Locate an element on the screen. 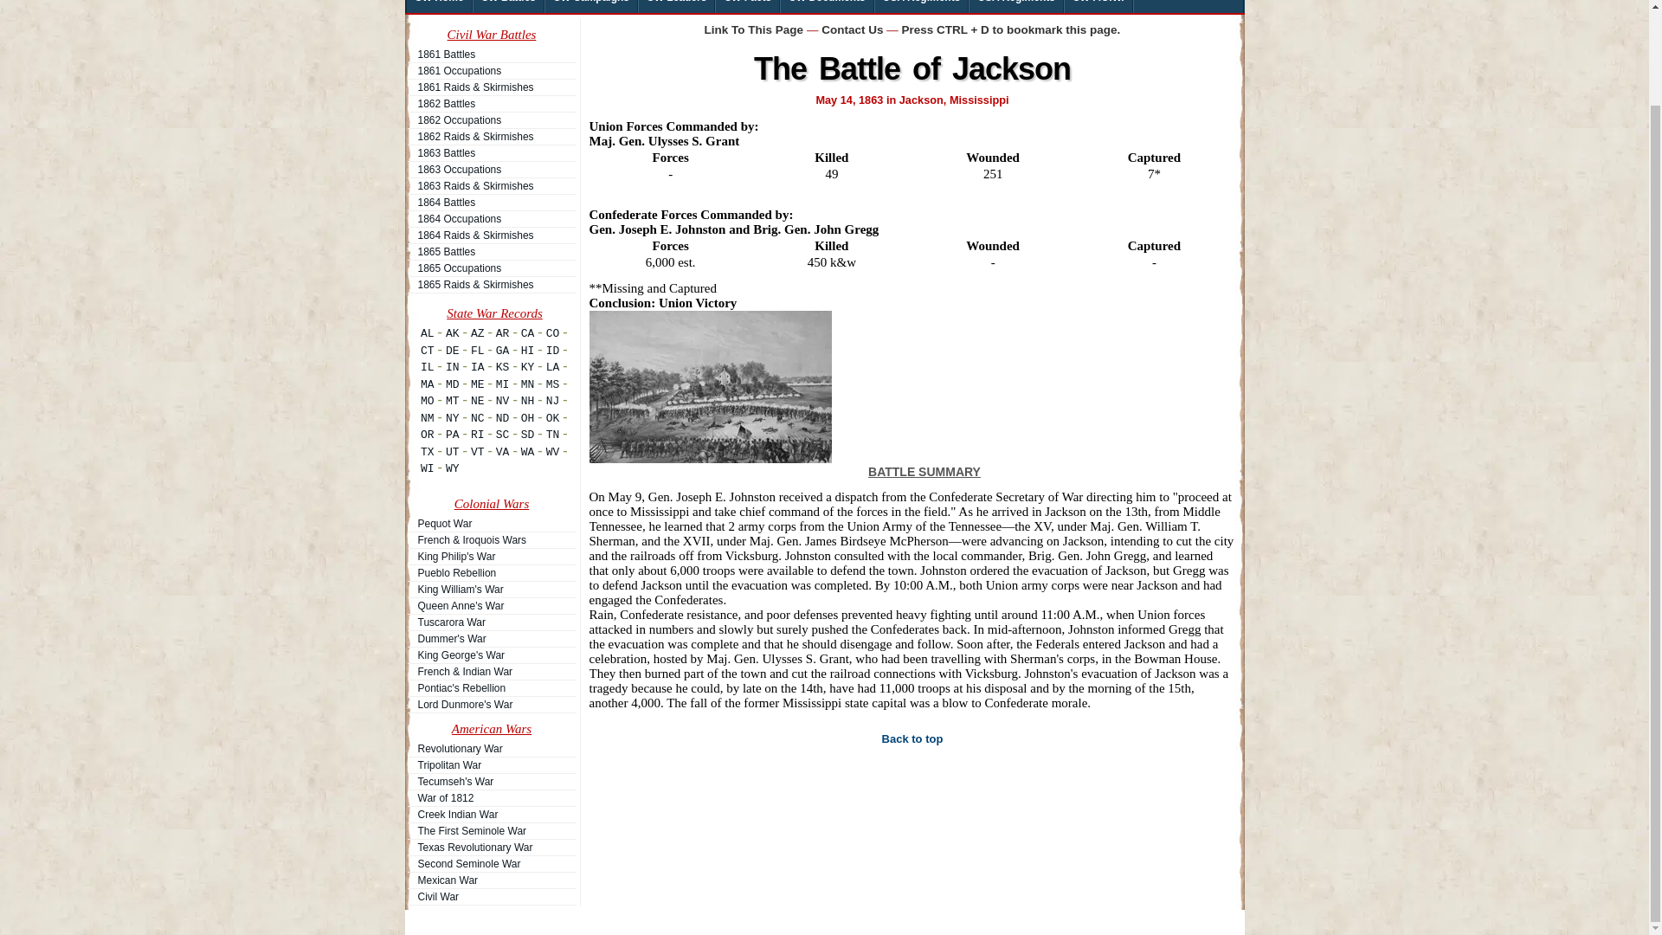 The image size is (1662, 935). 1862 Battles is located at coordinates (491, 104).